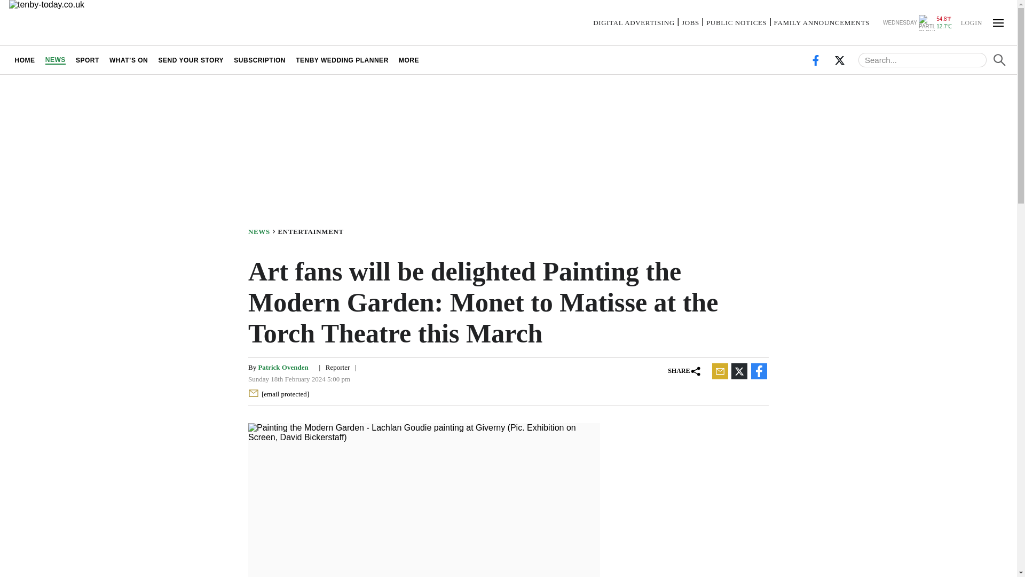  Describe the element at coordinates (191, 60) in the screenshot. I see `SEND YOUR STORY` at that location.